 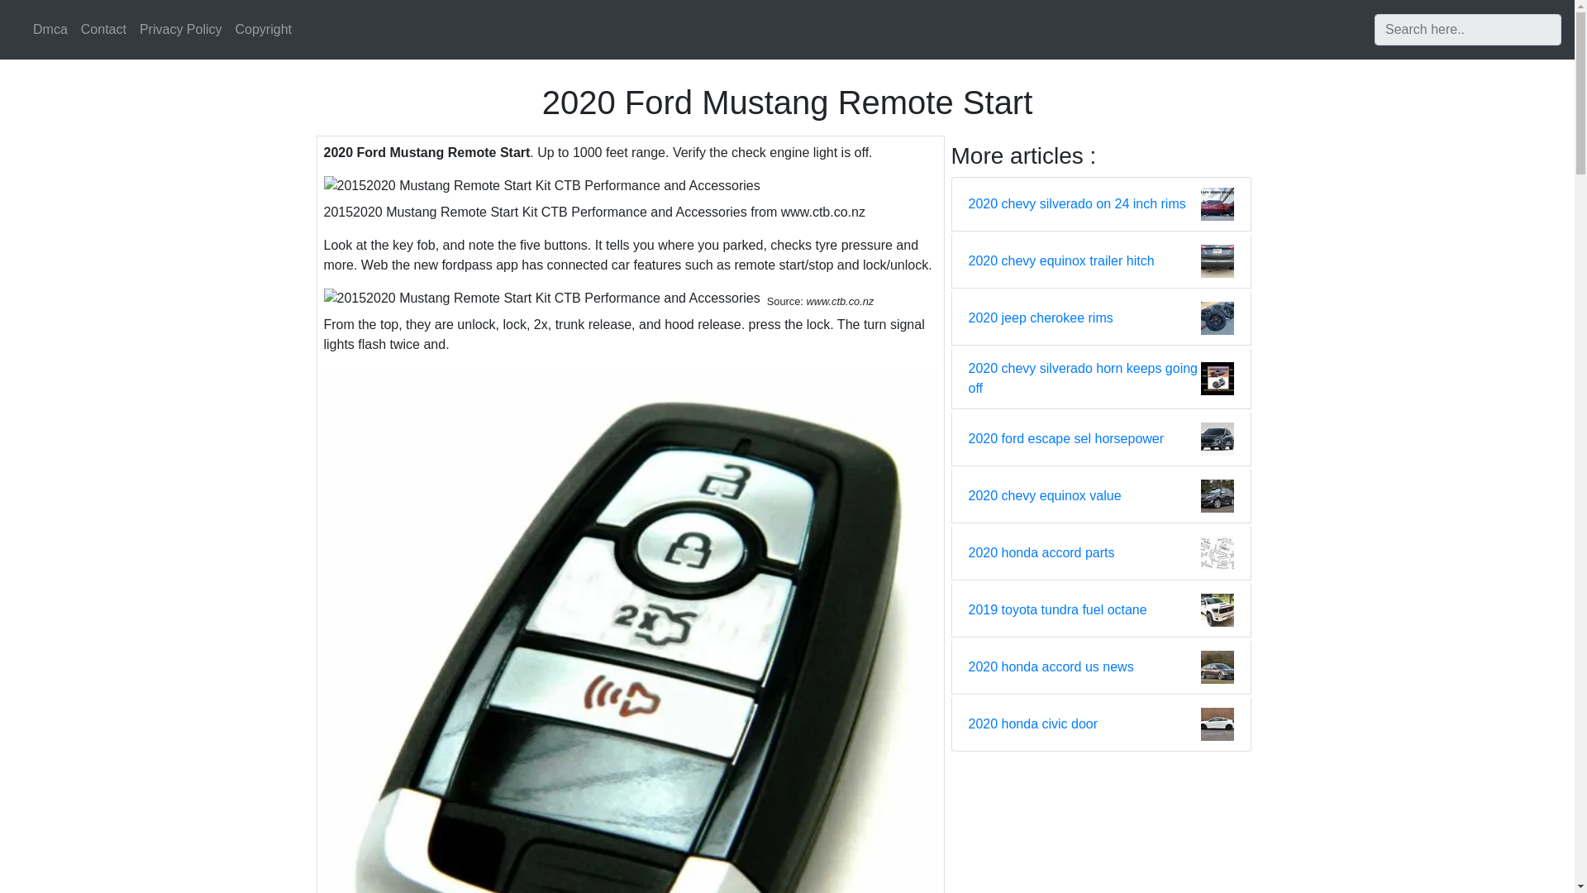 What do you see at coordinates (1041, 318) in the screenshot?
I see `2020 jeep cherokee rims` at bounding box center [1041, 318].